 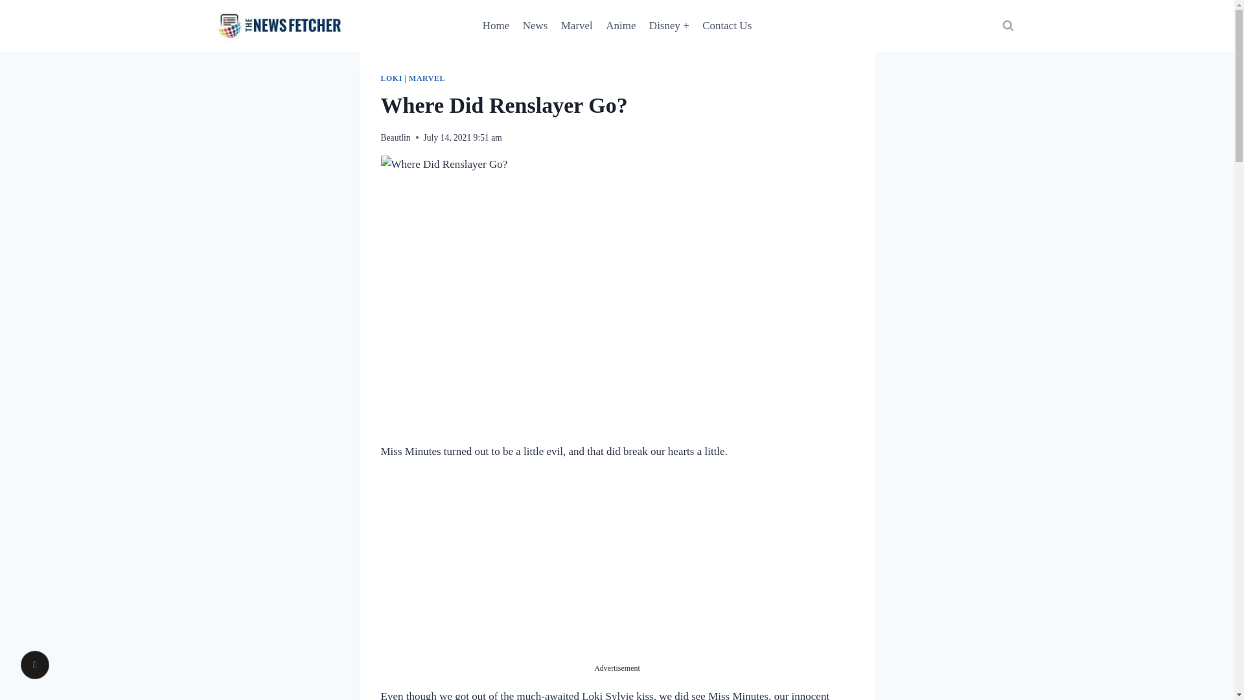 I want to click on MARVEL, so click(x=427, y=78).